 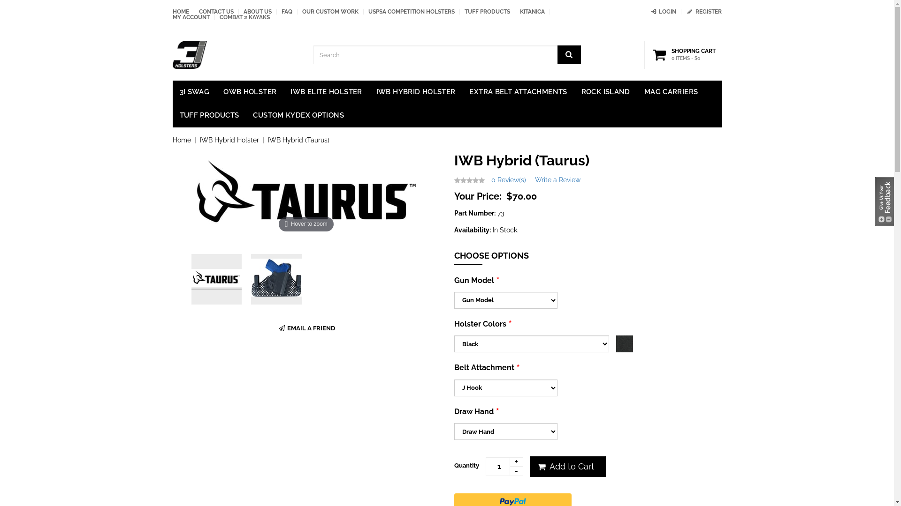 What do you see at coordinates (209, 116) in the screenshot?
I see `TUFF PRODUCTS` at bounding box center [209, 116].